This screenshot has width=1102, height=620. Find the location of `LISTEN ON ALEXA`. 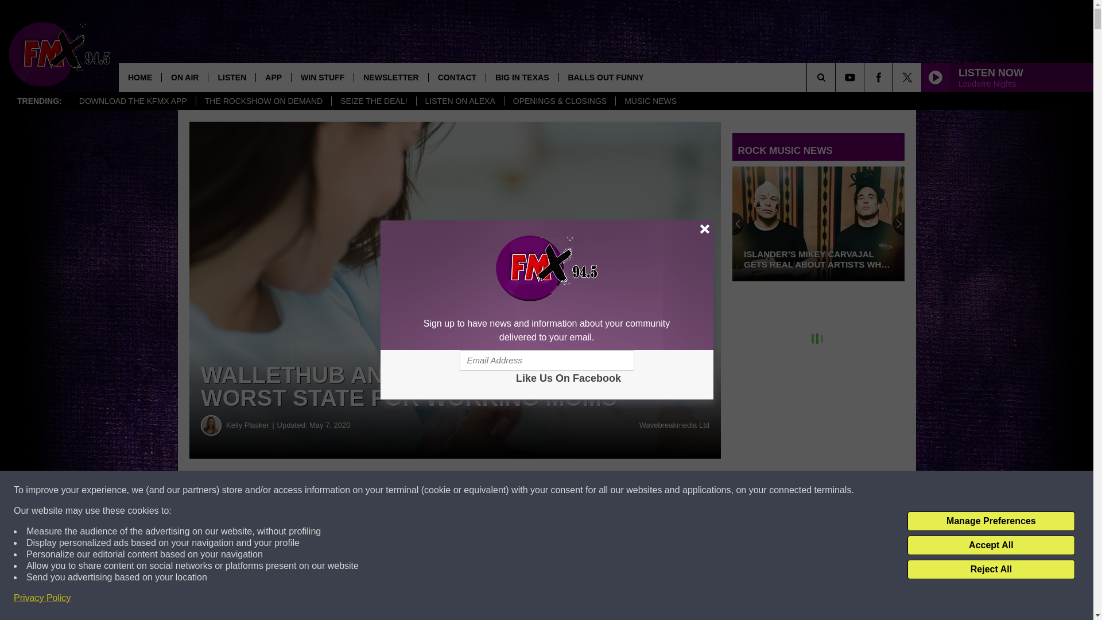

LISTEN ON ALEXA is located at coordinates (460, 101).